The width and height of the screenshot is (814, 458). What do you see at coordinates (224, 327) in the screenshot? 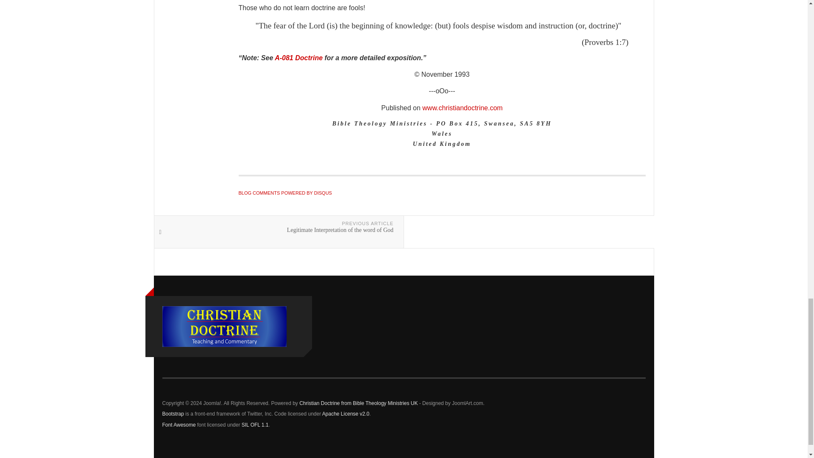
I see `Christian Doctrine from Bible Theology Ministries UK` at bounding box center [224, 327].